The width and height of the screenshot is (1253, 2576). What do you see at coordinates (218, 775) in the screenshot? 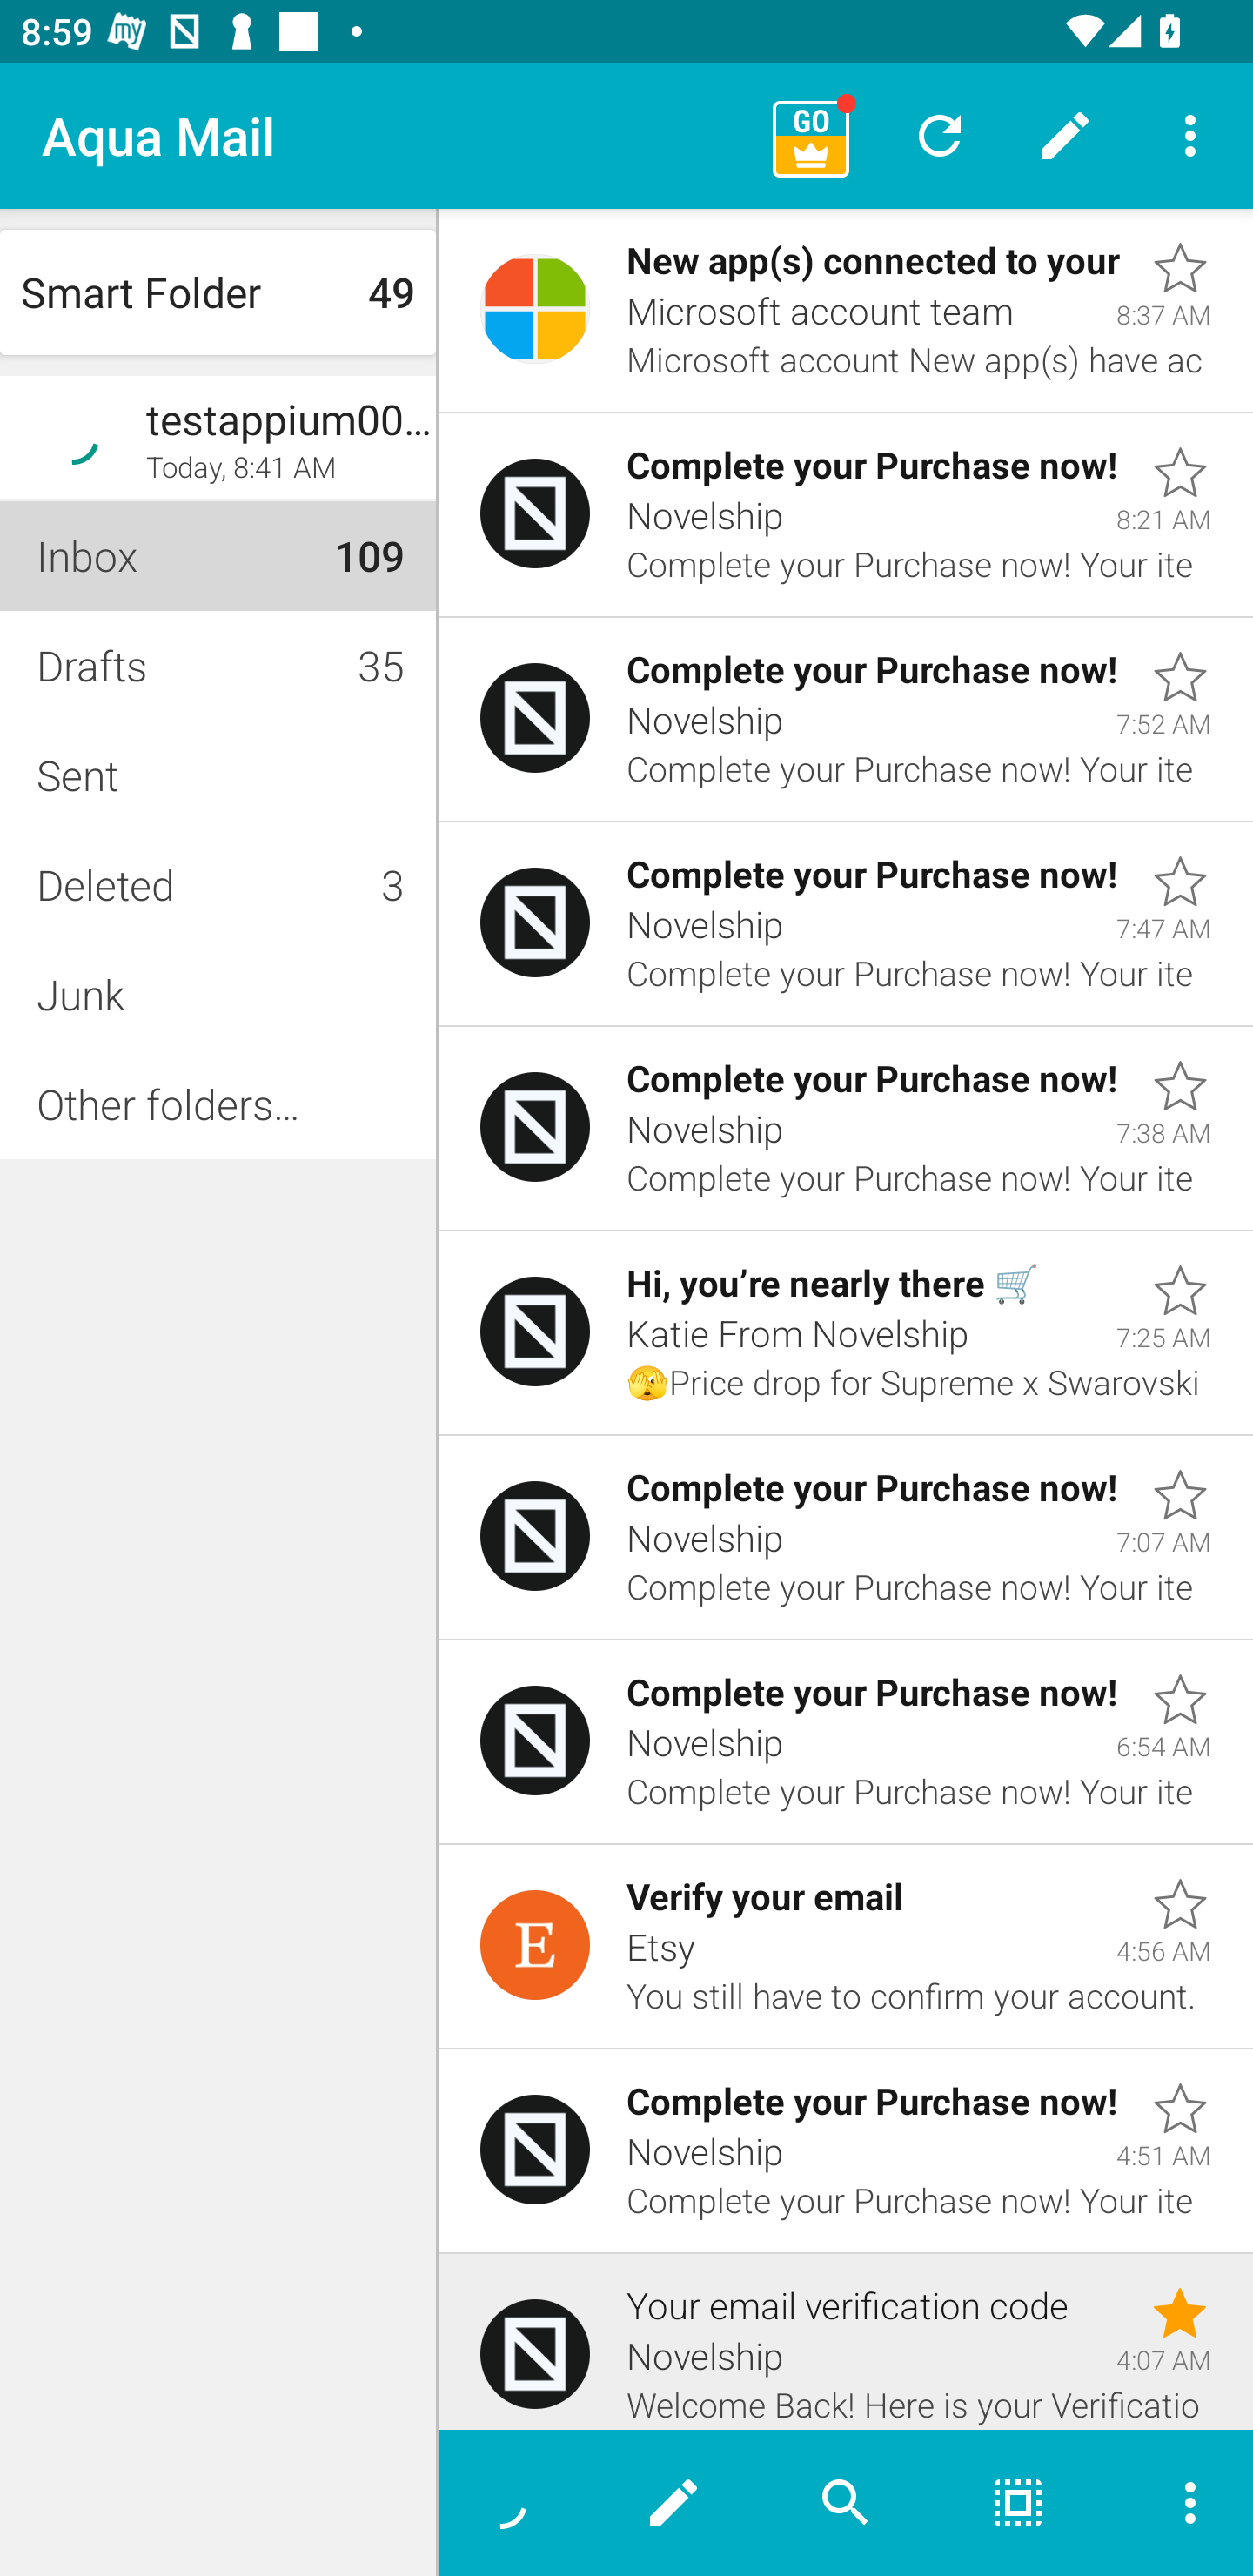
I see `Sent Folder: Sent 24 total messages` at bounding box center [218, 775].